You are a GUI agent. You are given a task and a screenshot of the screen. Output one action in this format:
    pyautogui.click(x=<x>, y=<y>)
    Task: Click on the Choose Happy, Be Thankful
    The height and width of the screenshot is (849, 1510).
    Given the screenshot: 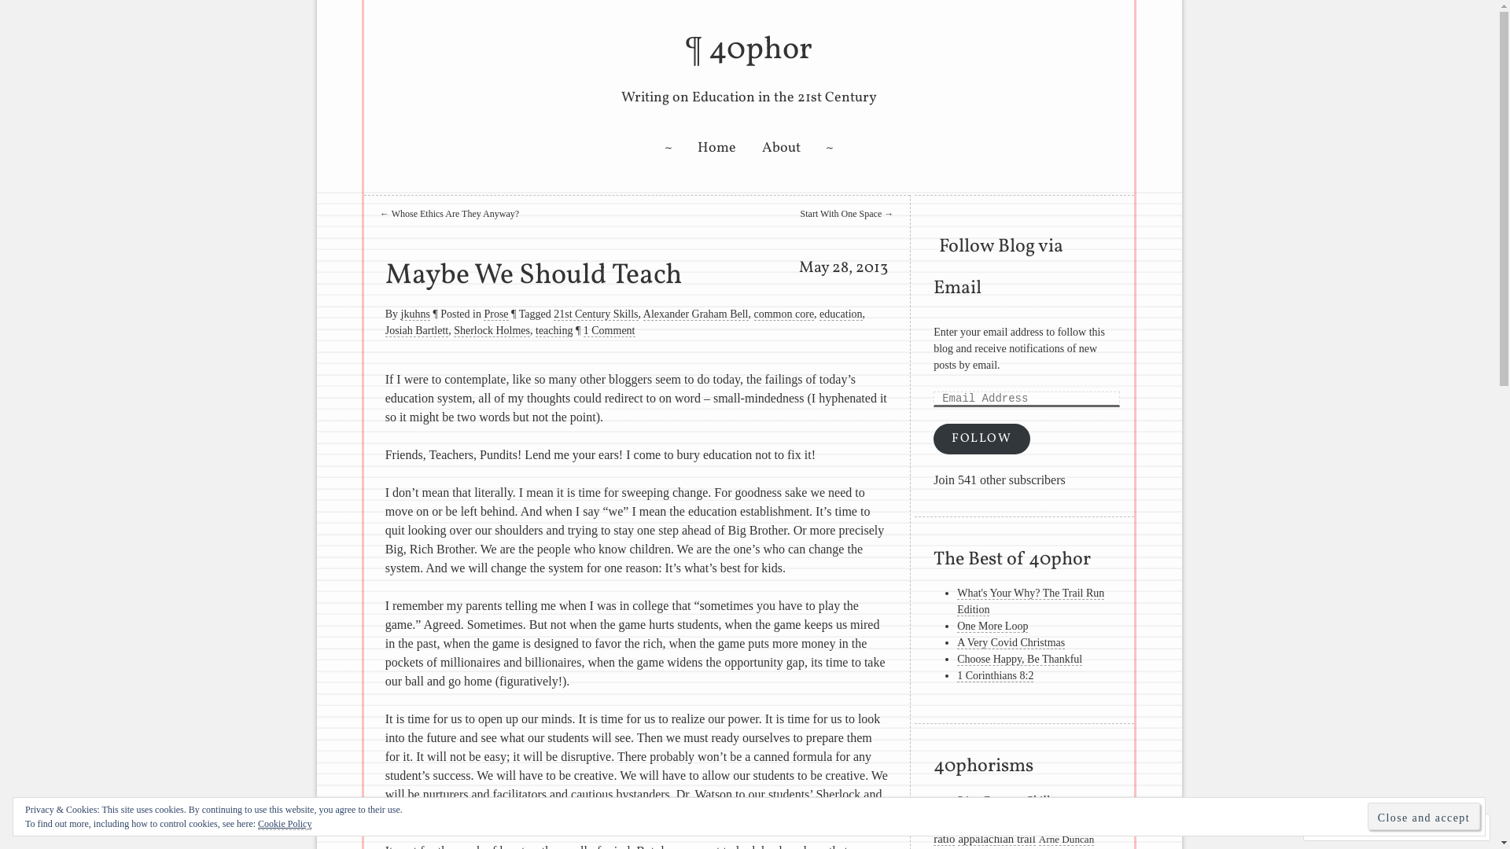 What is the action you would take?
    pyautogui.click(x=1019, y=660)
    